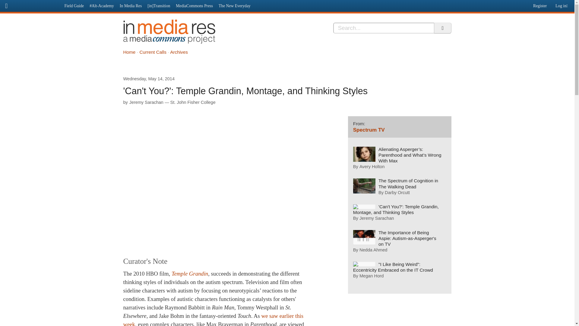 Image resolution: width=579 pixels, height=326 pixels. What do you see at coordinates (146, 102) in the screenshot?
I see `Jeremy Sarachan` at bounding box center [146, 102].